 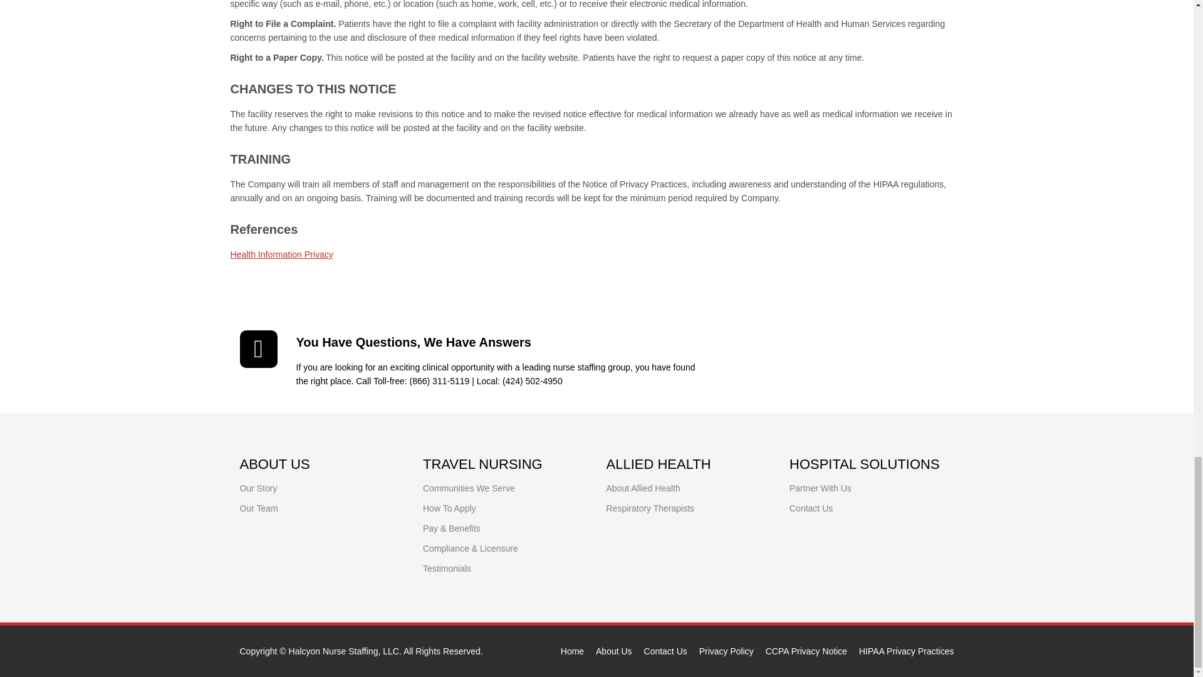 I want to click on Contact Us, so click(x=811, y=508).